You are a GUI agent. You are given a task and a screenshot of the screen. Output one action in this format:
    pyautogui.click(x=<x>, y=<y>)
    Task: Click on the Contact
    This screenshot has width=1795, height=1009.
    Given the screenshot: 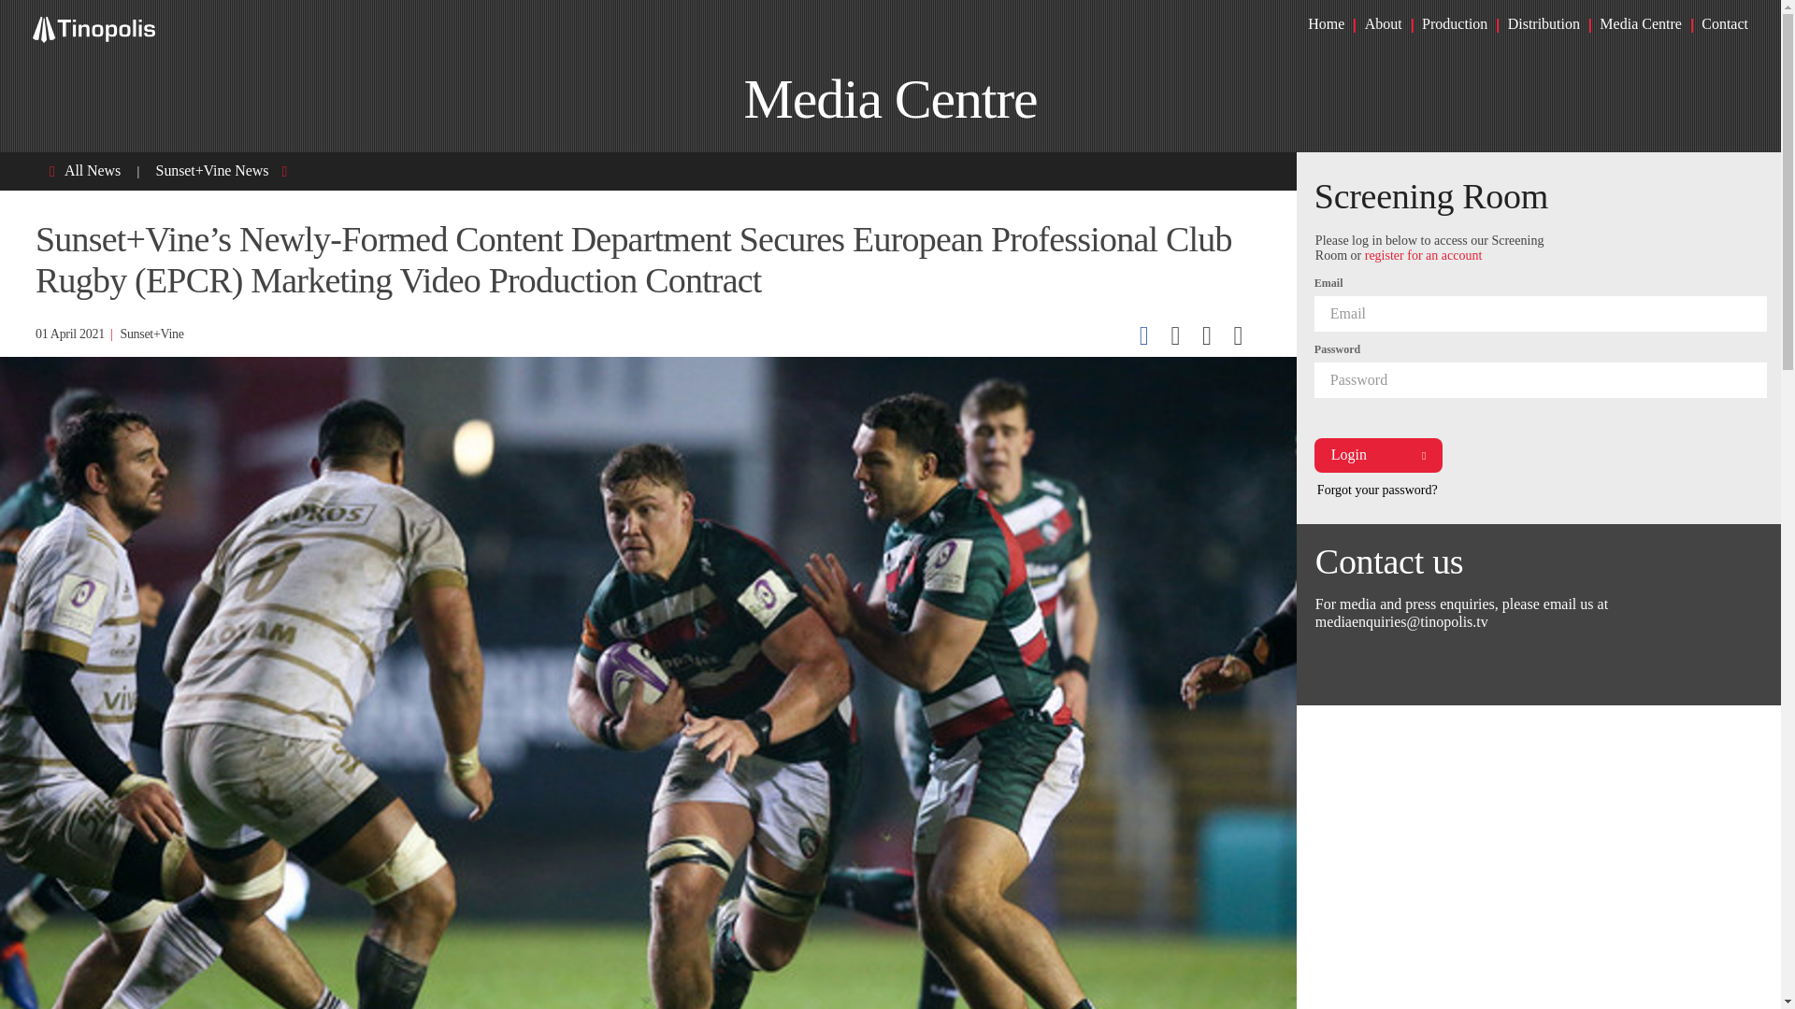 What is the action you would take?
    pyautogui.click(x=1725, y=23)
    